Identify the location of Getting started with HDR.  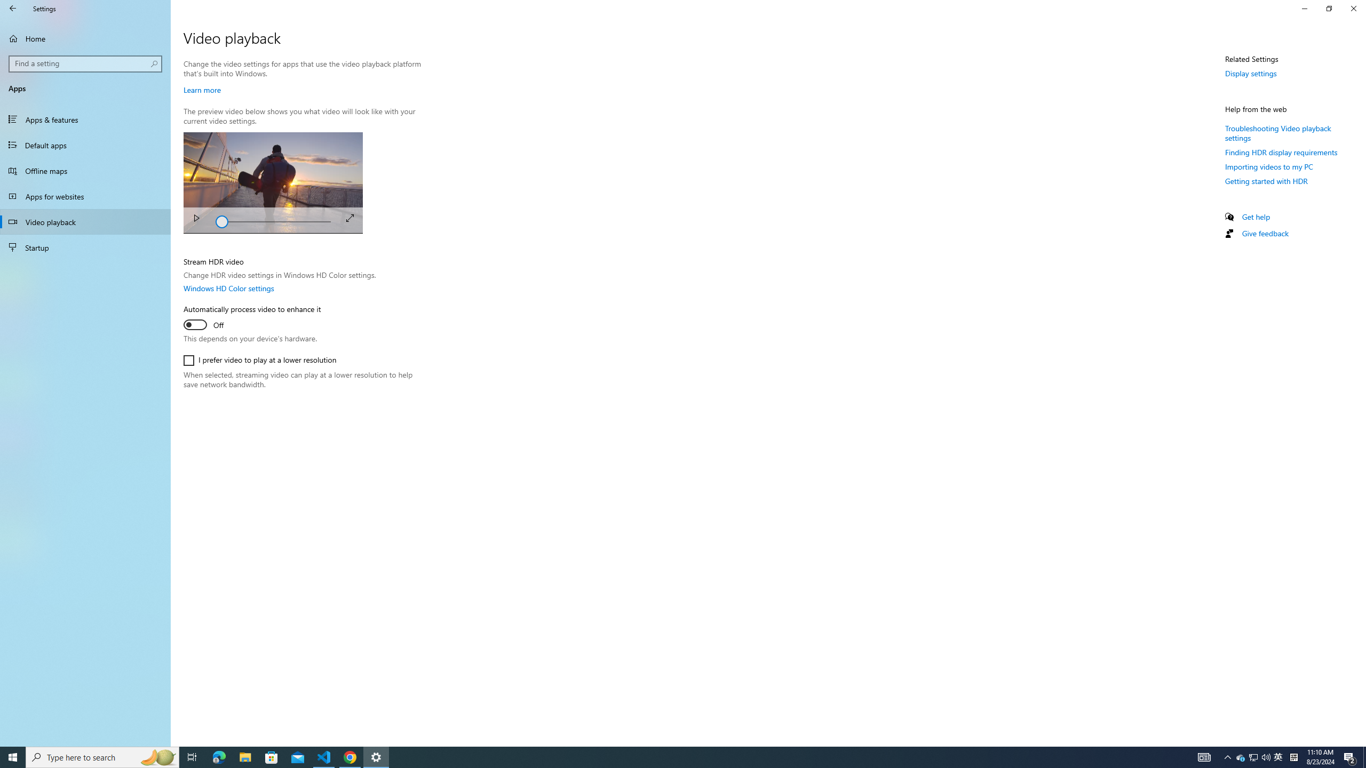
(1266, 180).